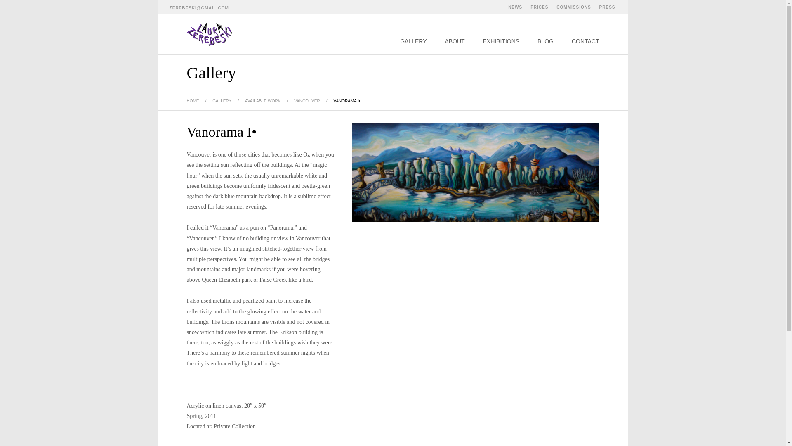  I want to click on VANCOUVER, so click(307, 101).